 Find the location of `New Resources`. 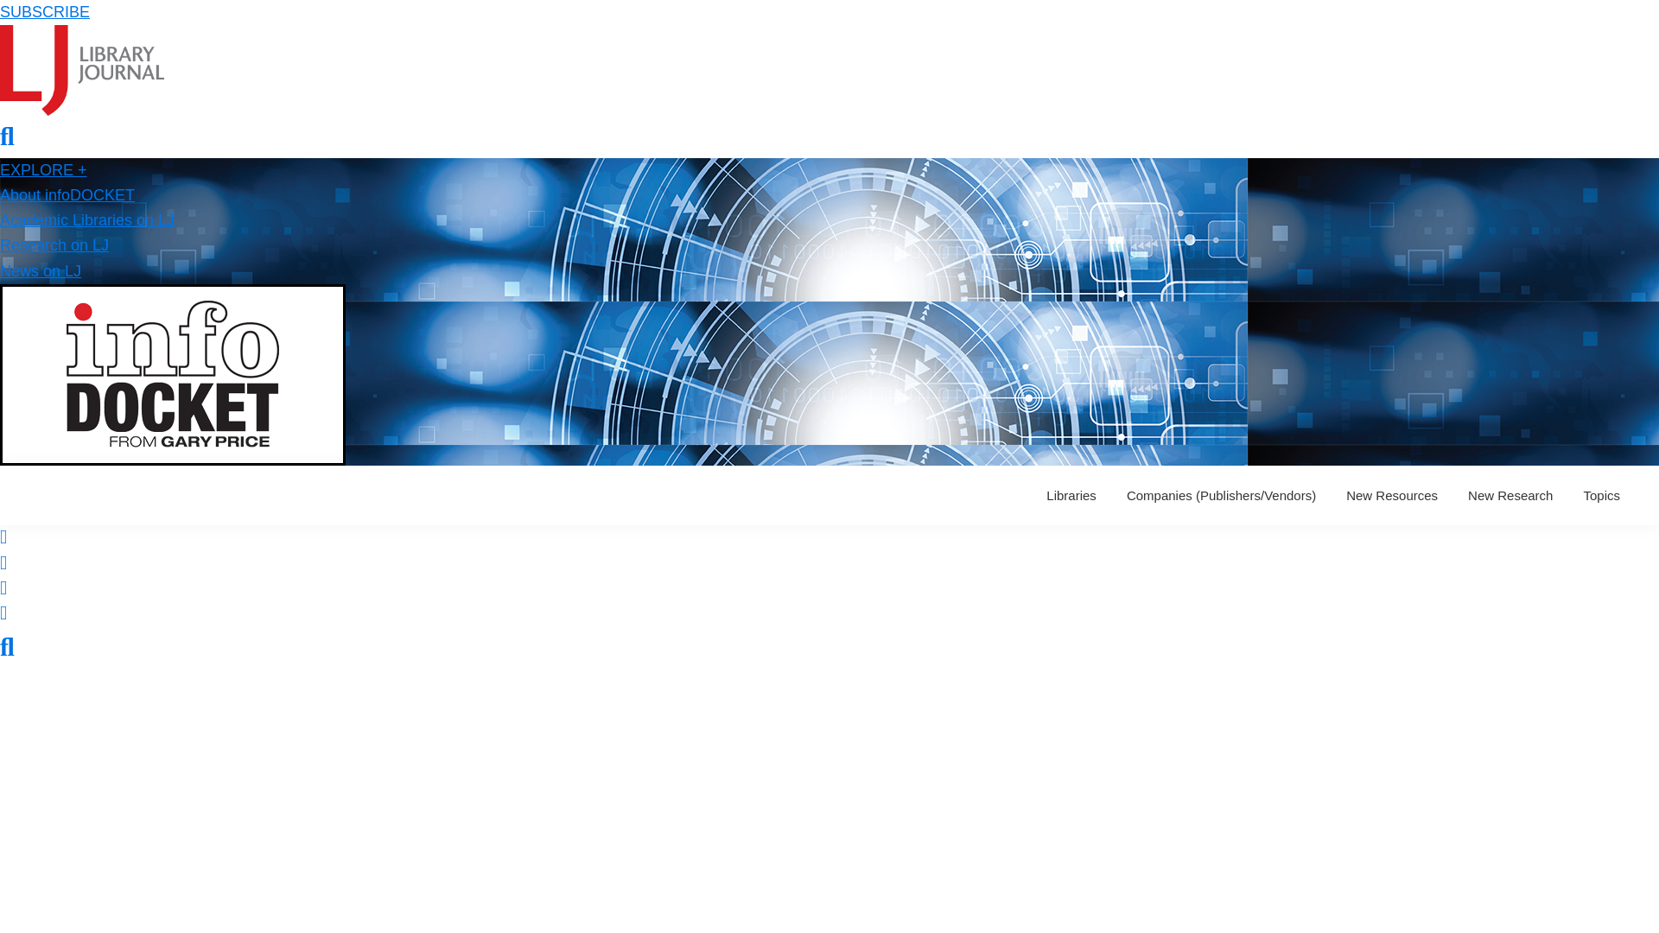

New Resources is located at coordinates (1391, 495).